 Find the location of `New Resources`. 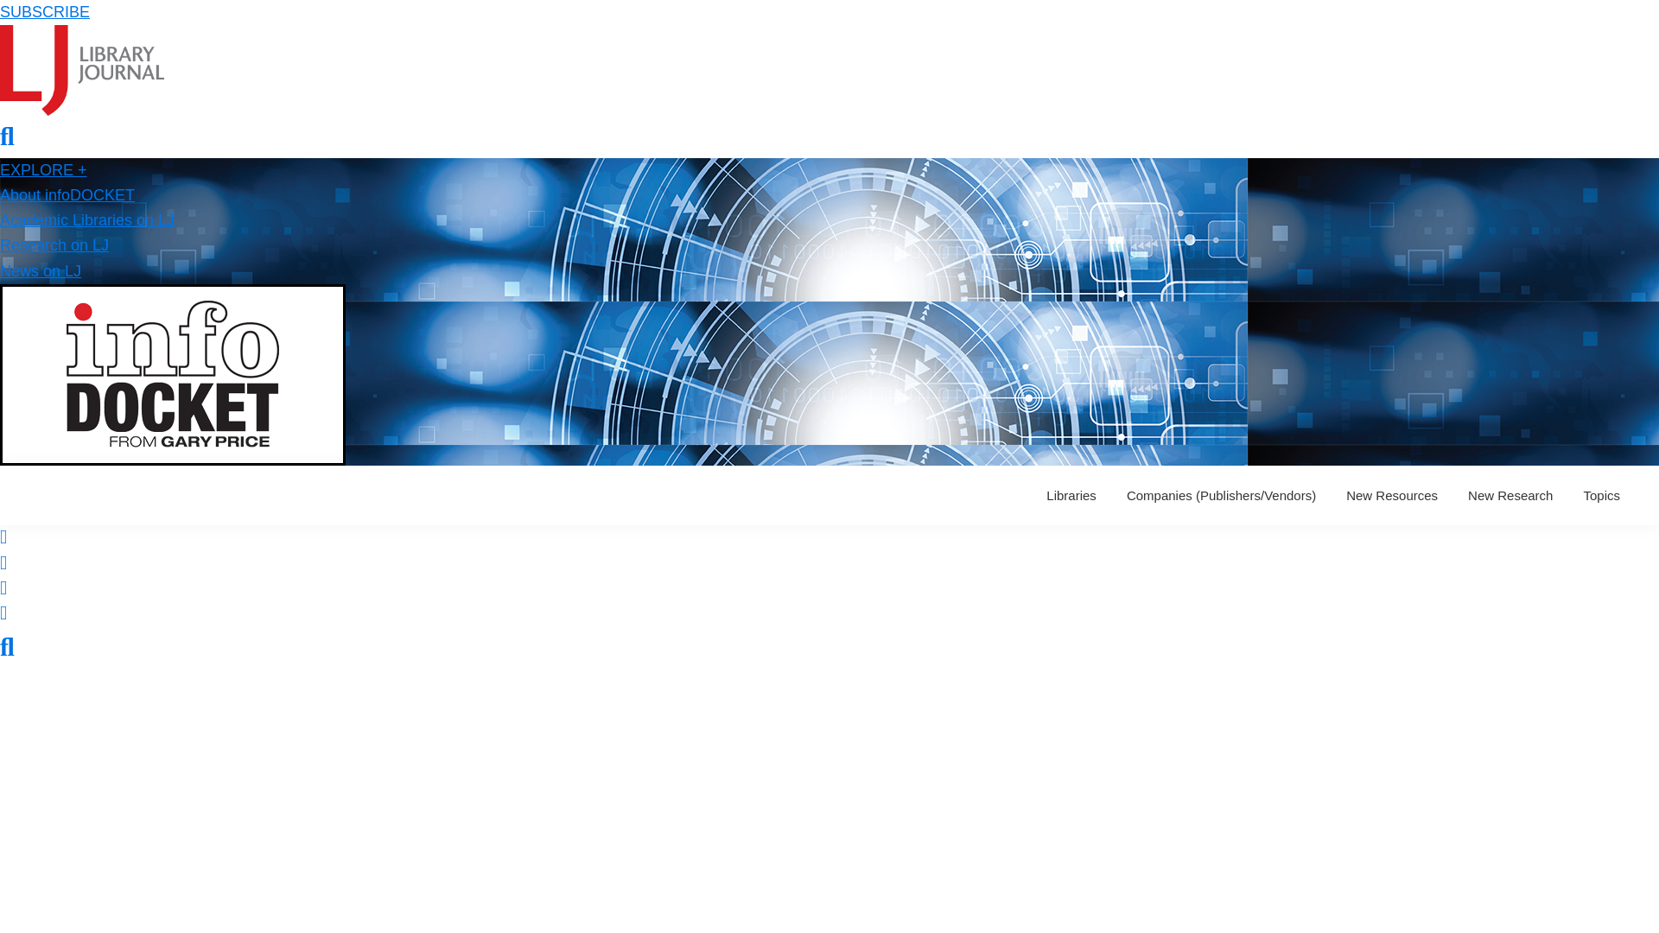

New Resources is located at coordinates (1391, 495).